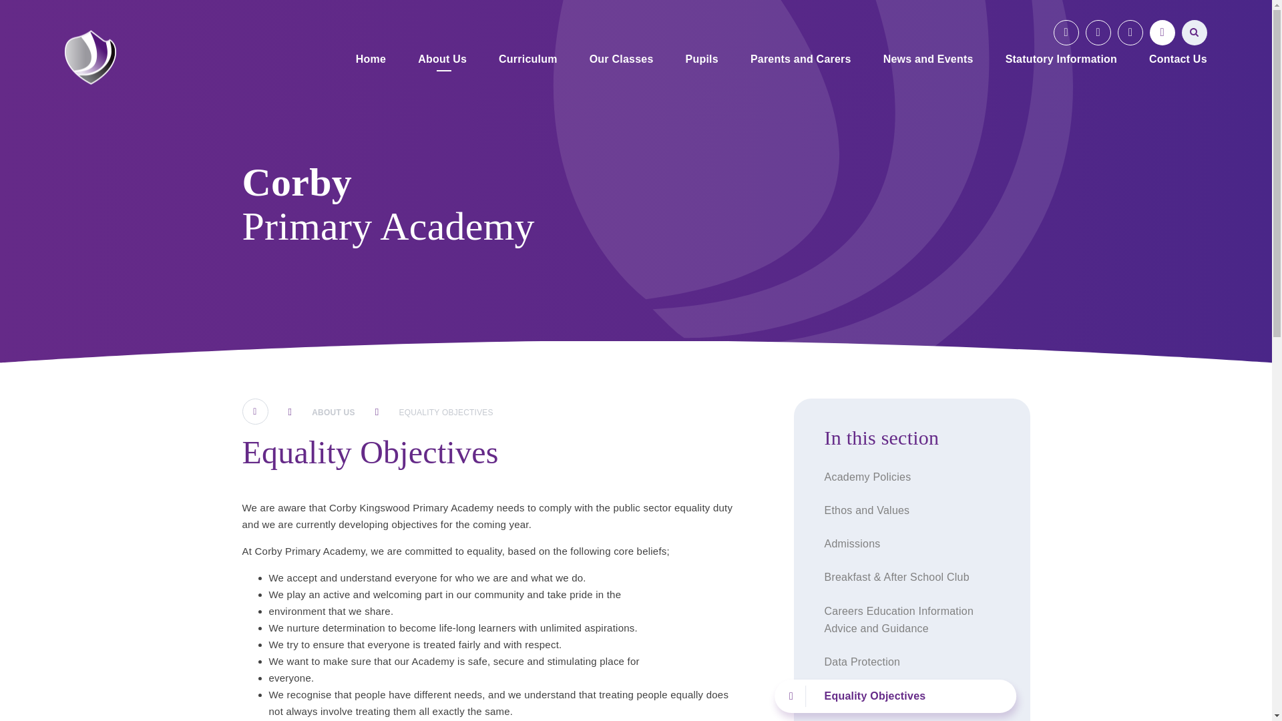  What do you see at coordinates (370, 60) in the screenshot?
I see `Home` at bounding box center [370, 60].